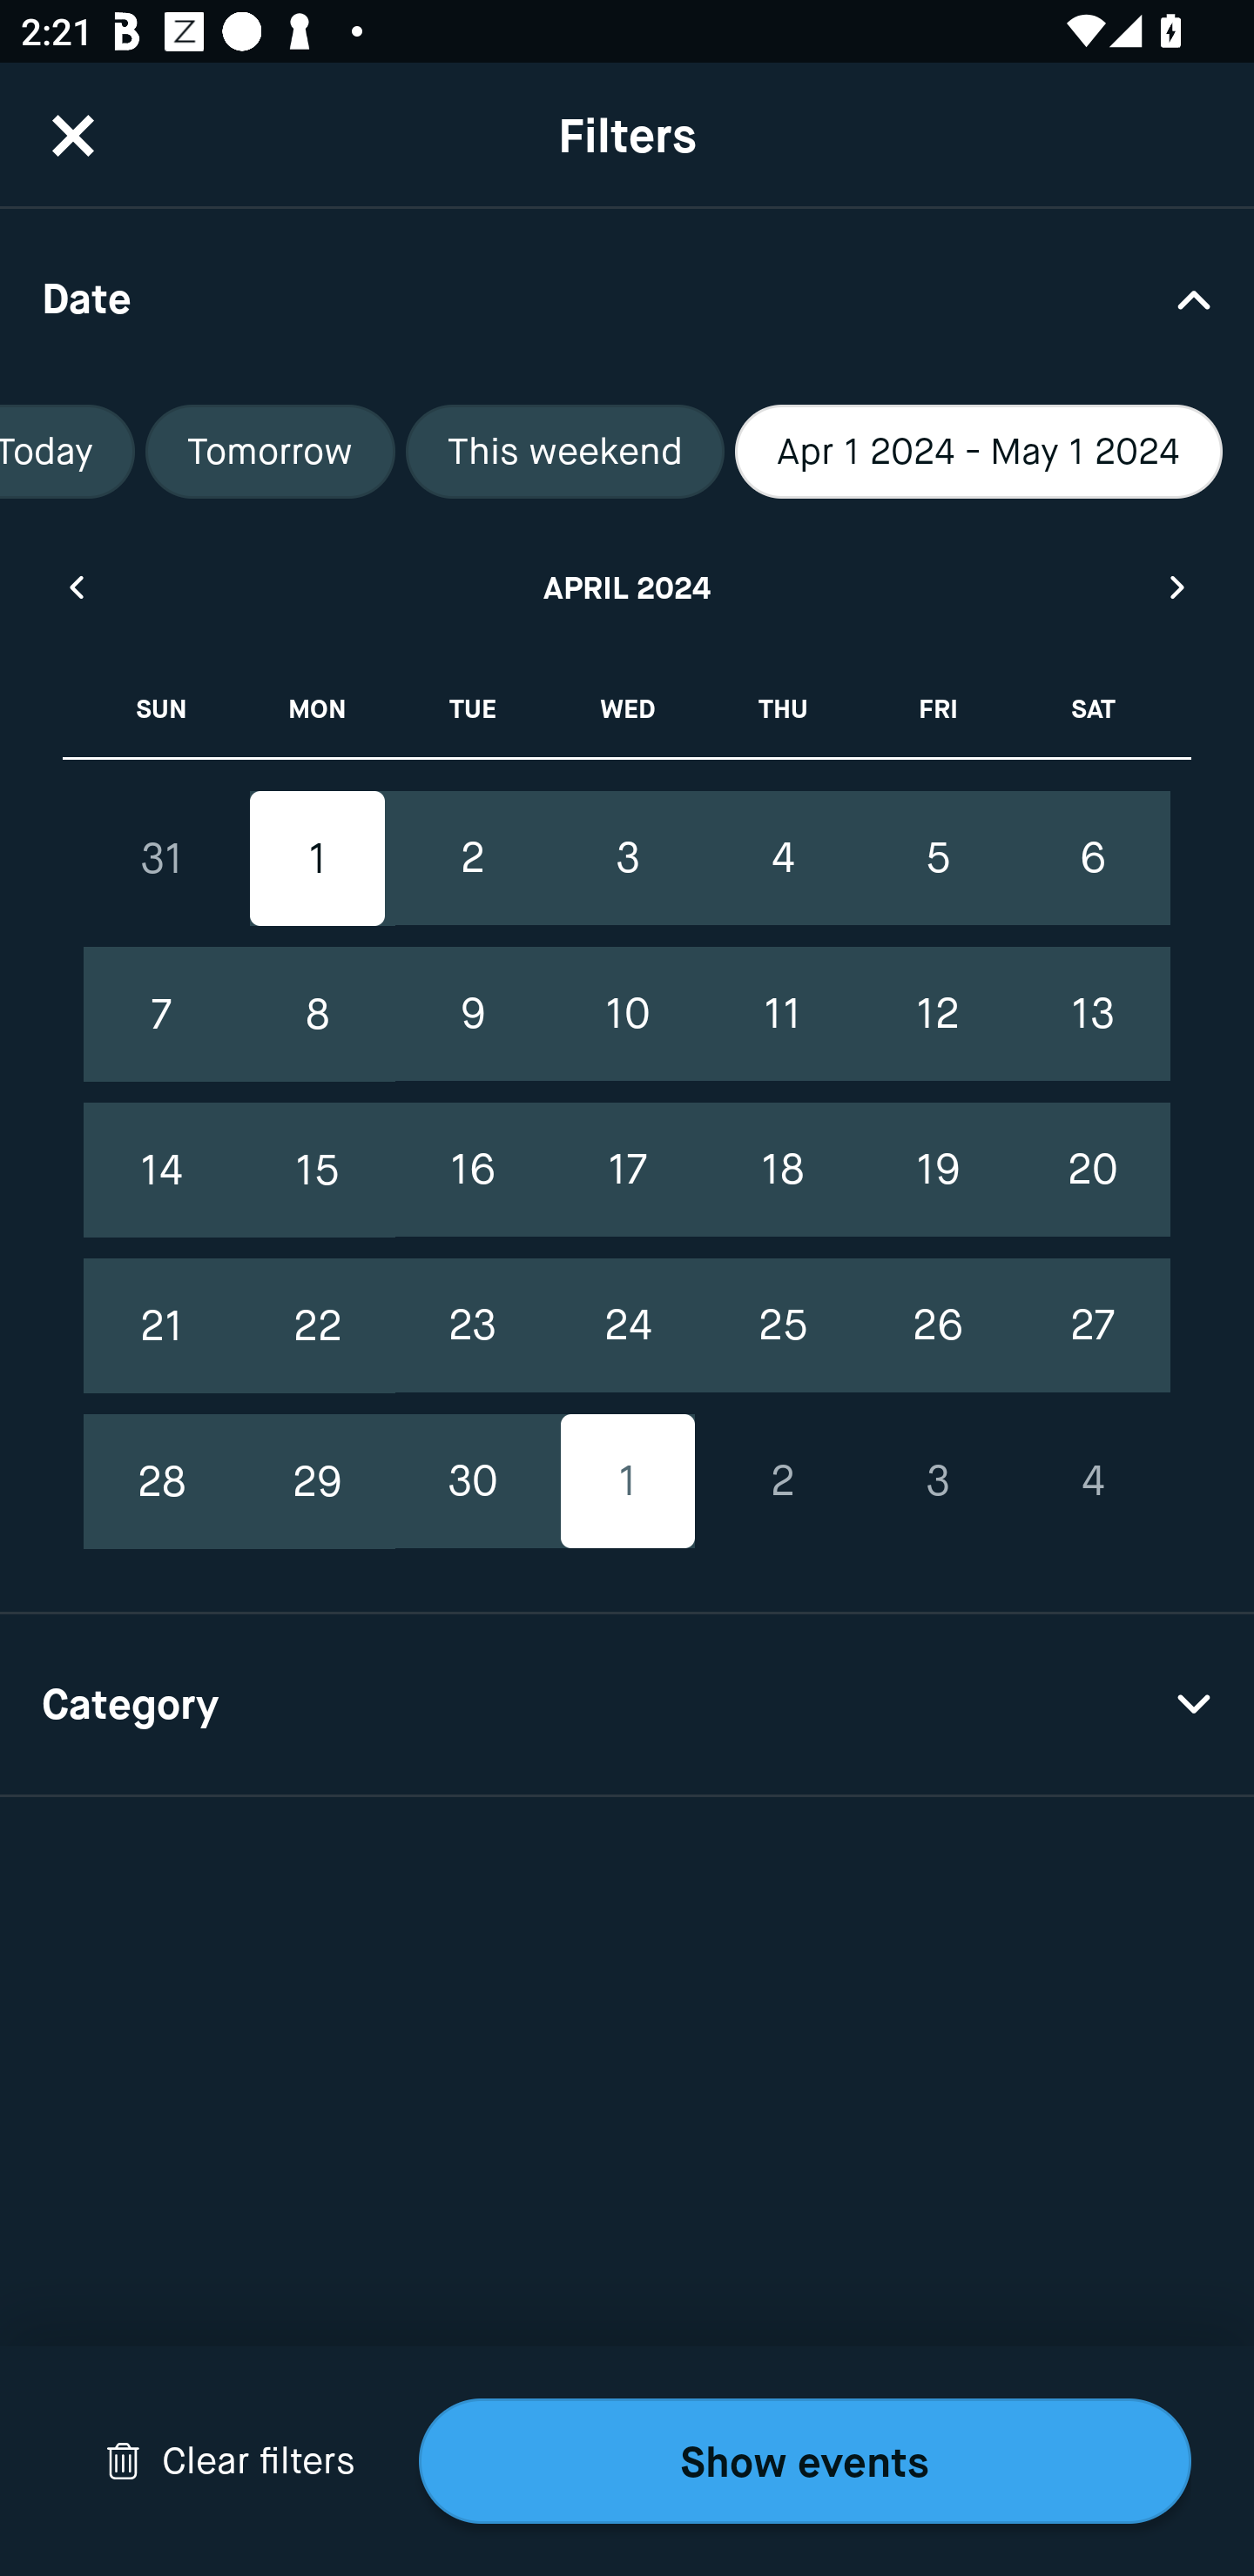  Describe the element at coordinates (162, 858) in the screenshot. I see `31` at that location.